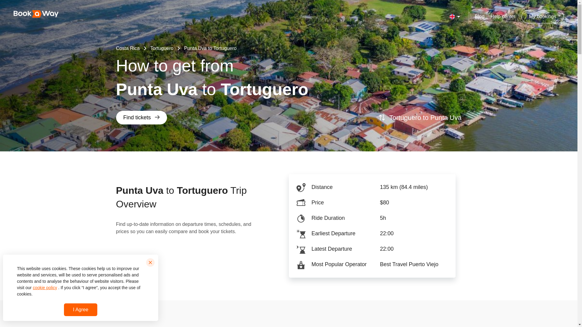 This screenshot has width=582, height=327. What do you see at coordinates (210, 48) in the screenshot?
I see `Punta Uva to Tortuguero` at bounding box center [210, 48].